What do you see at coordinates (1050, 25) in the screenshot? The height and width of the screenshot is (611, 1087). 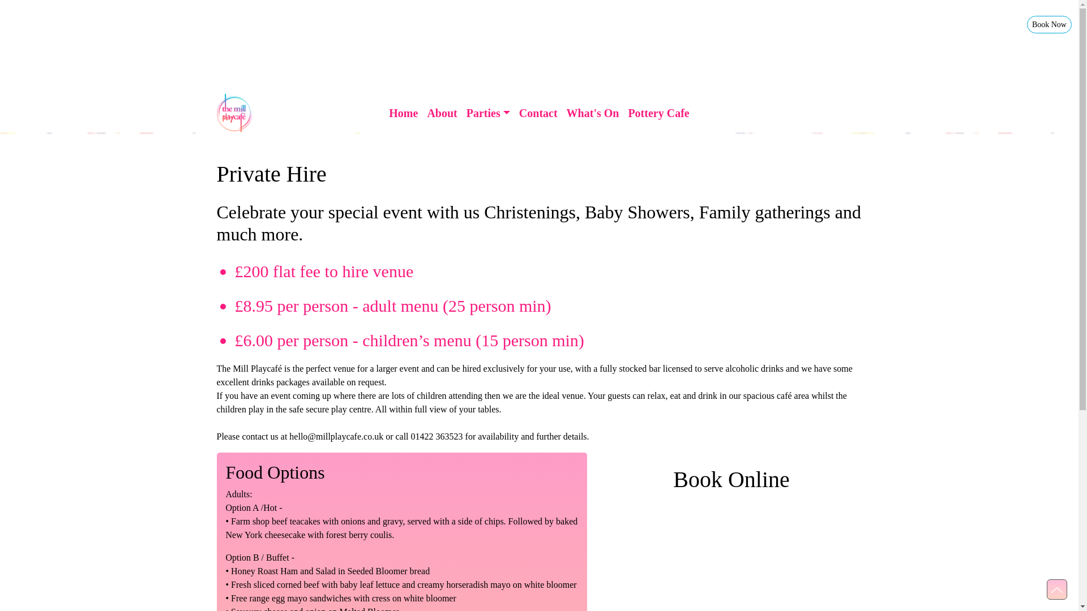 I see `Book Now` at bounding box center [1050, 25].